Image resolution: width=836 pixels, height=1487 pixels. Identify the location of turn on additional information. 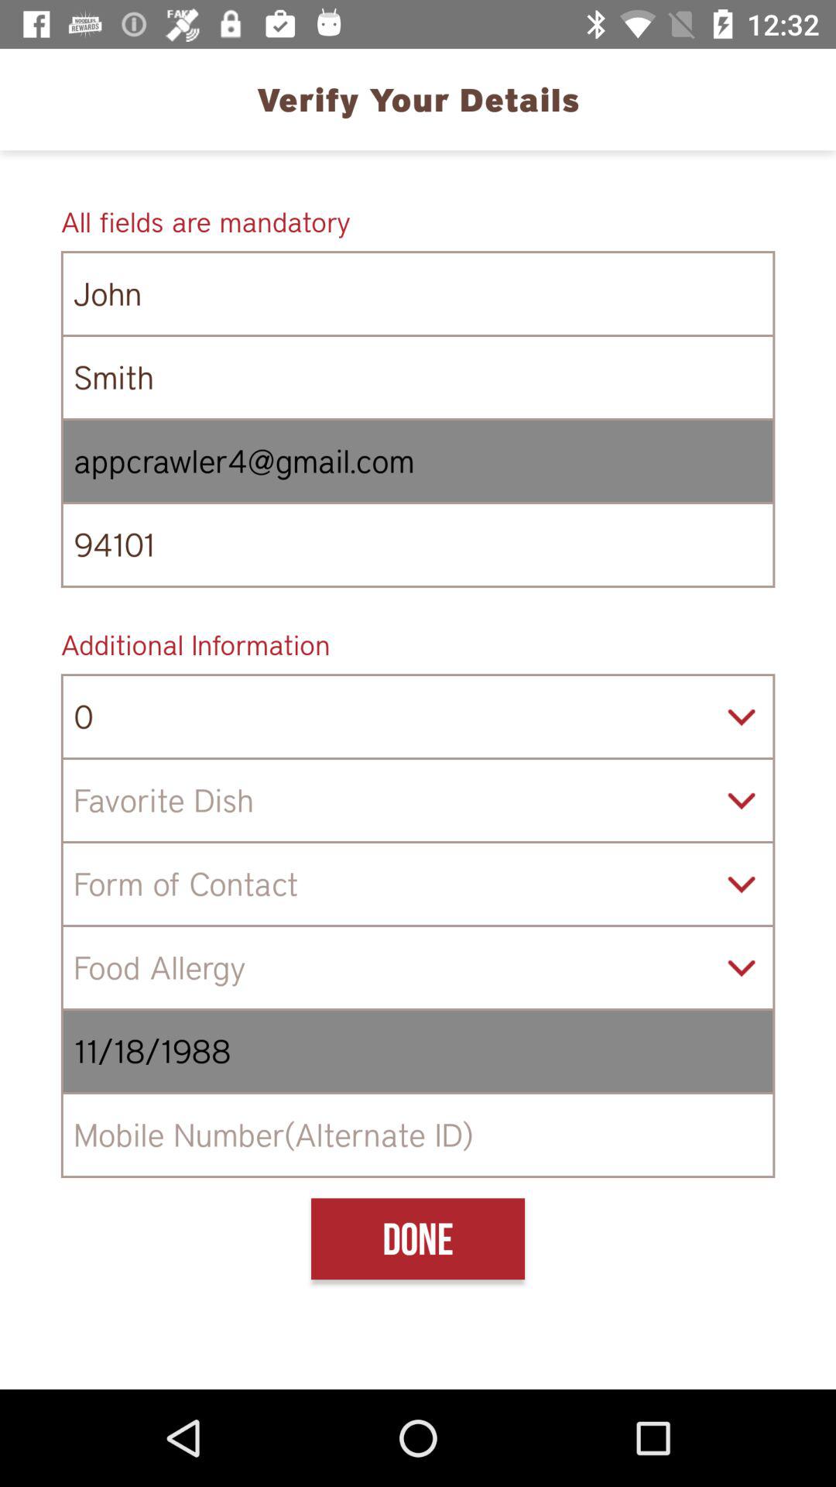
(418, 644).